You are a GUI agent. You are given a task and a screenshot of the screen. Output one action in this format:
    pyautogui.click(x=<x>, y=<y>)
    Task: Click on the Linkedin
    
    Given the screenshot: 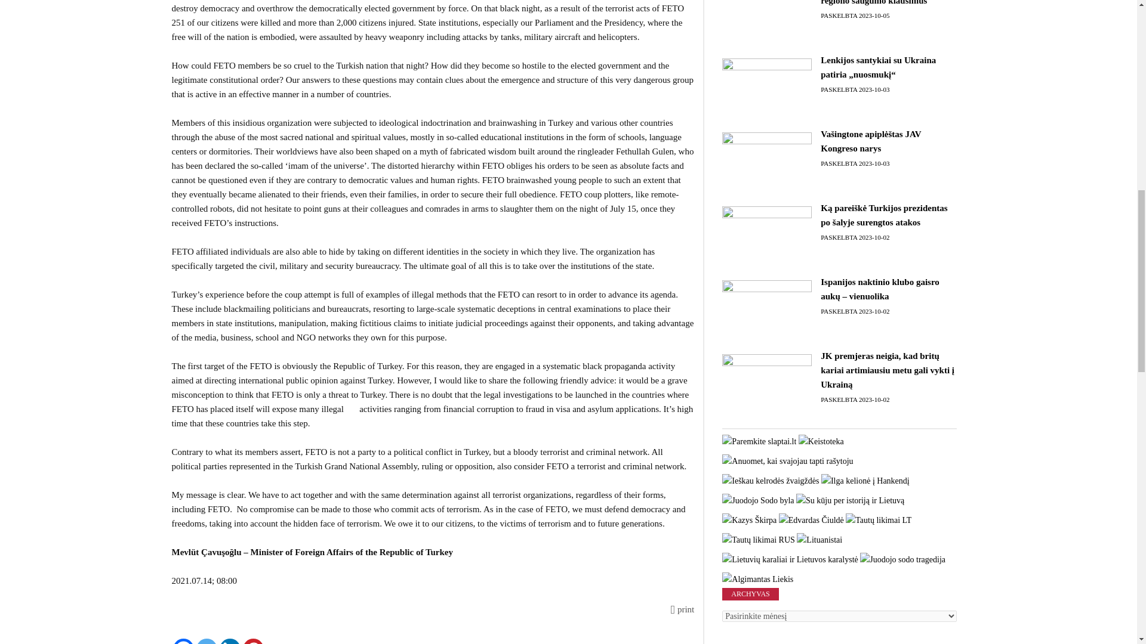 What is the action you would take?
    pyautogui.click(x=230, y=642)
    